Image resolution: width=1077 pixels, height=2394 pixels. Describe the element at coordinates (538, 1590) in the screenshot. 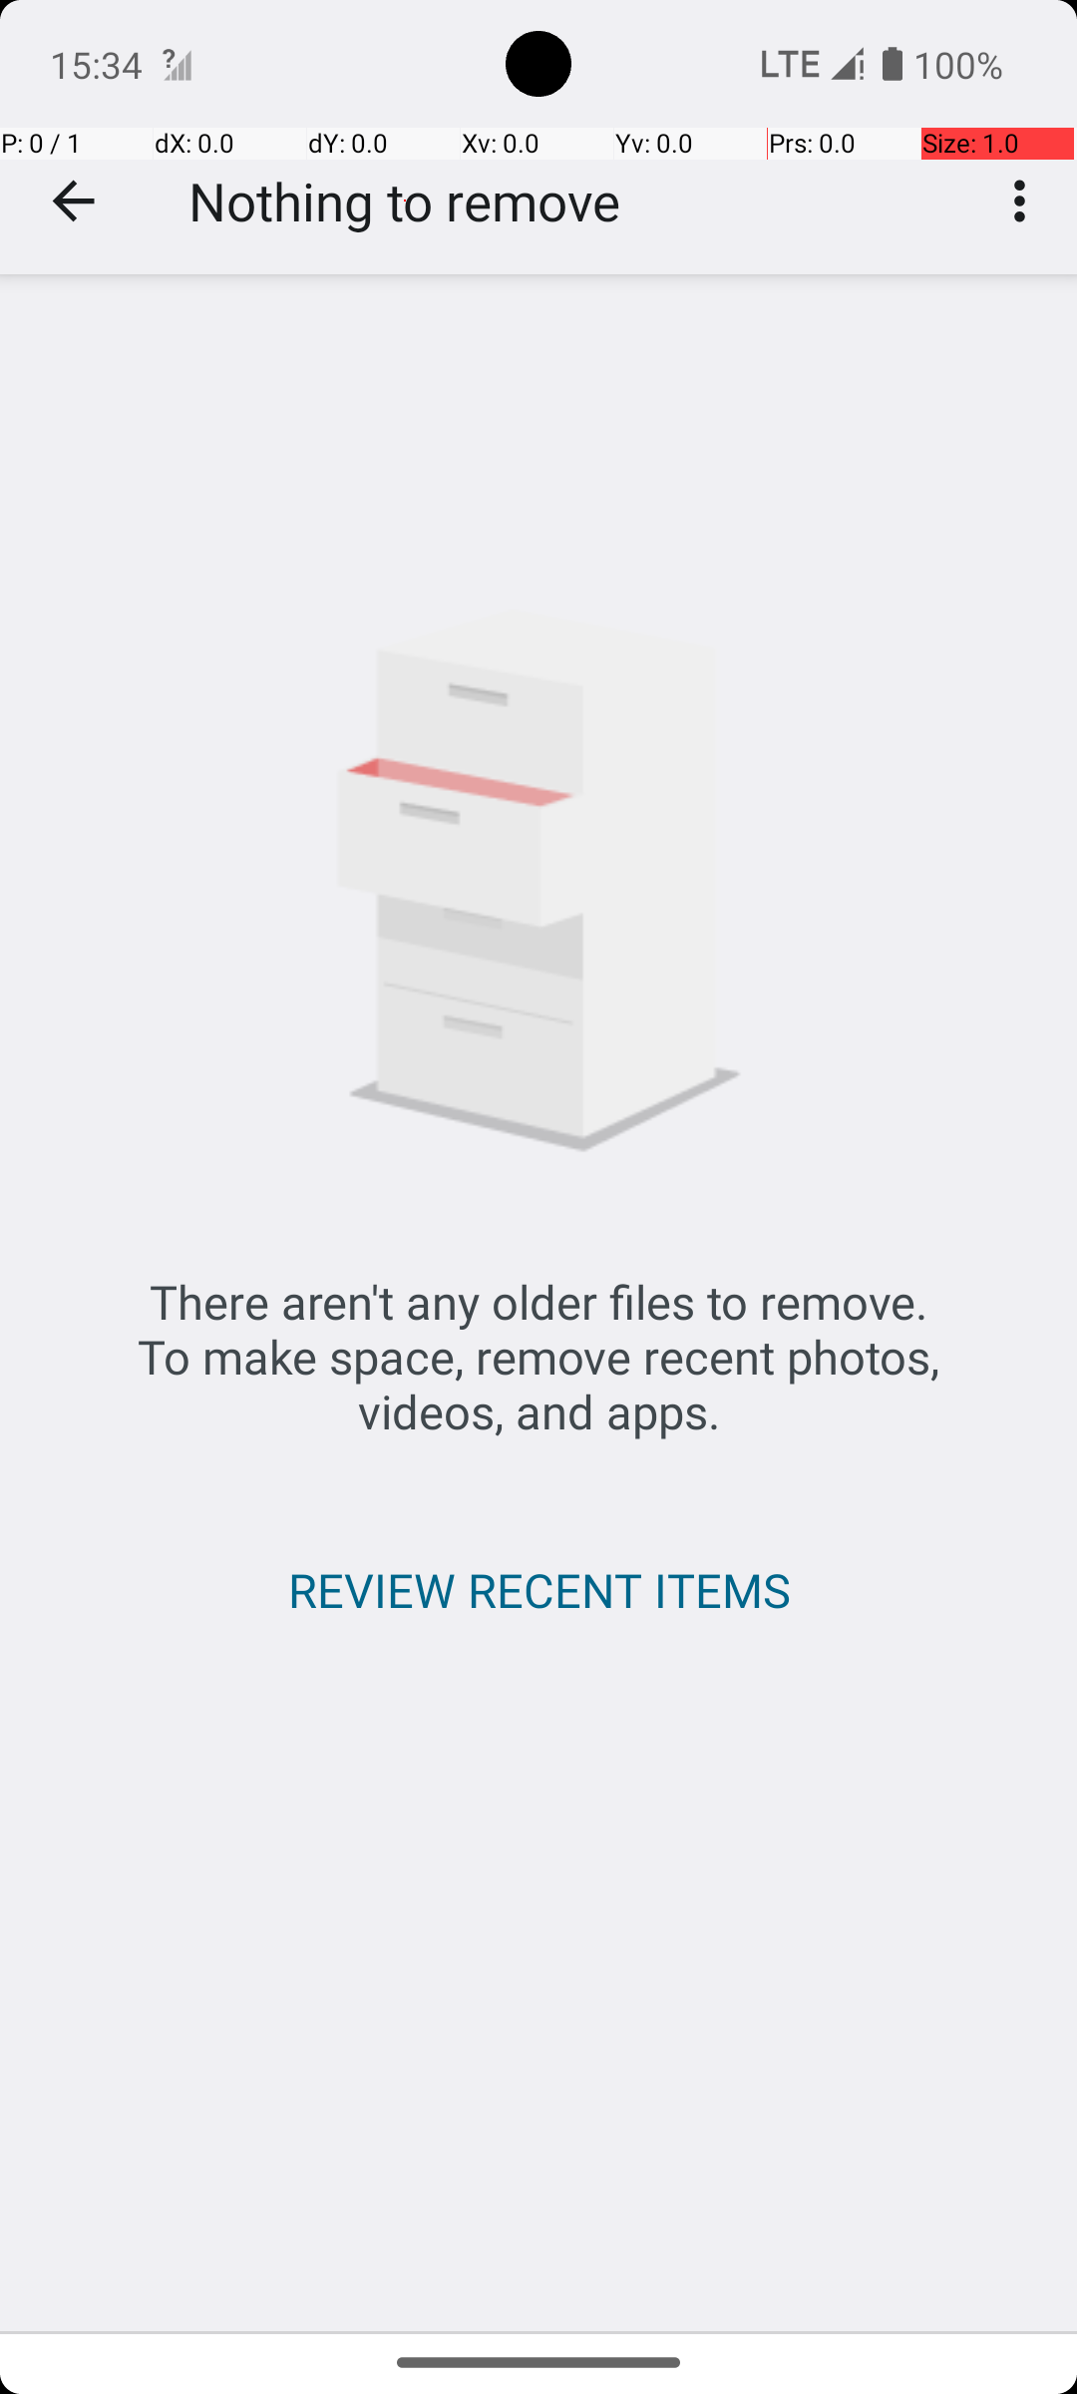

I see `REVIEW RECENT ITEMS` at that location.